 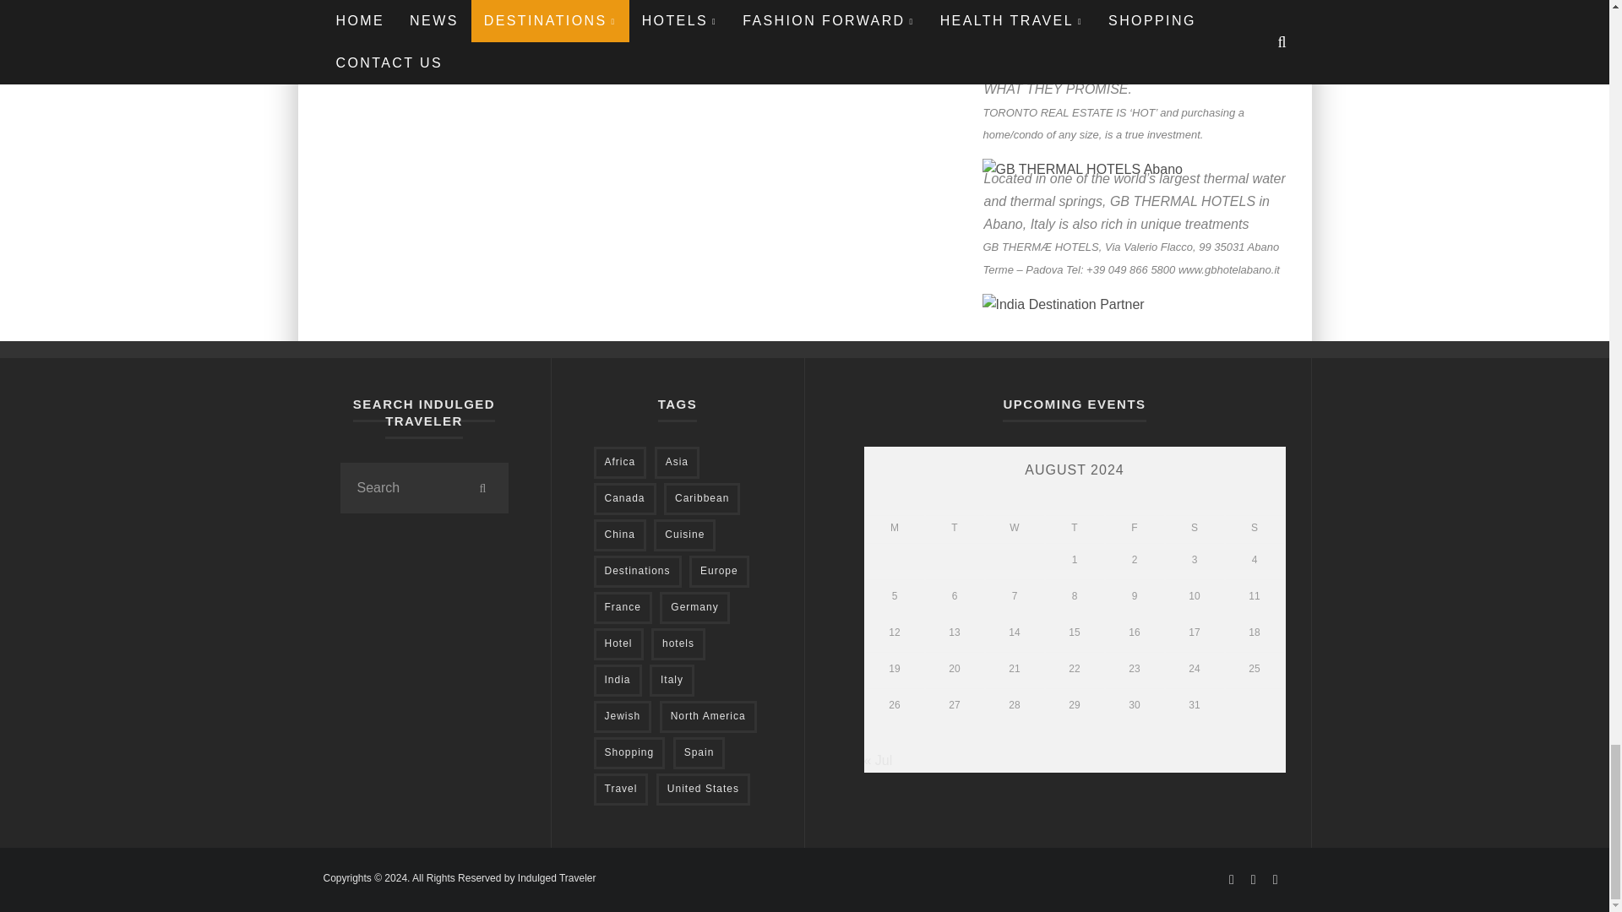 What do you see at coordinates (894, 529) in the screenshot?
I see `Monday` at bounding box center [894, 529].